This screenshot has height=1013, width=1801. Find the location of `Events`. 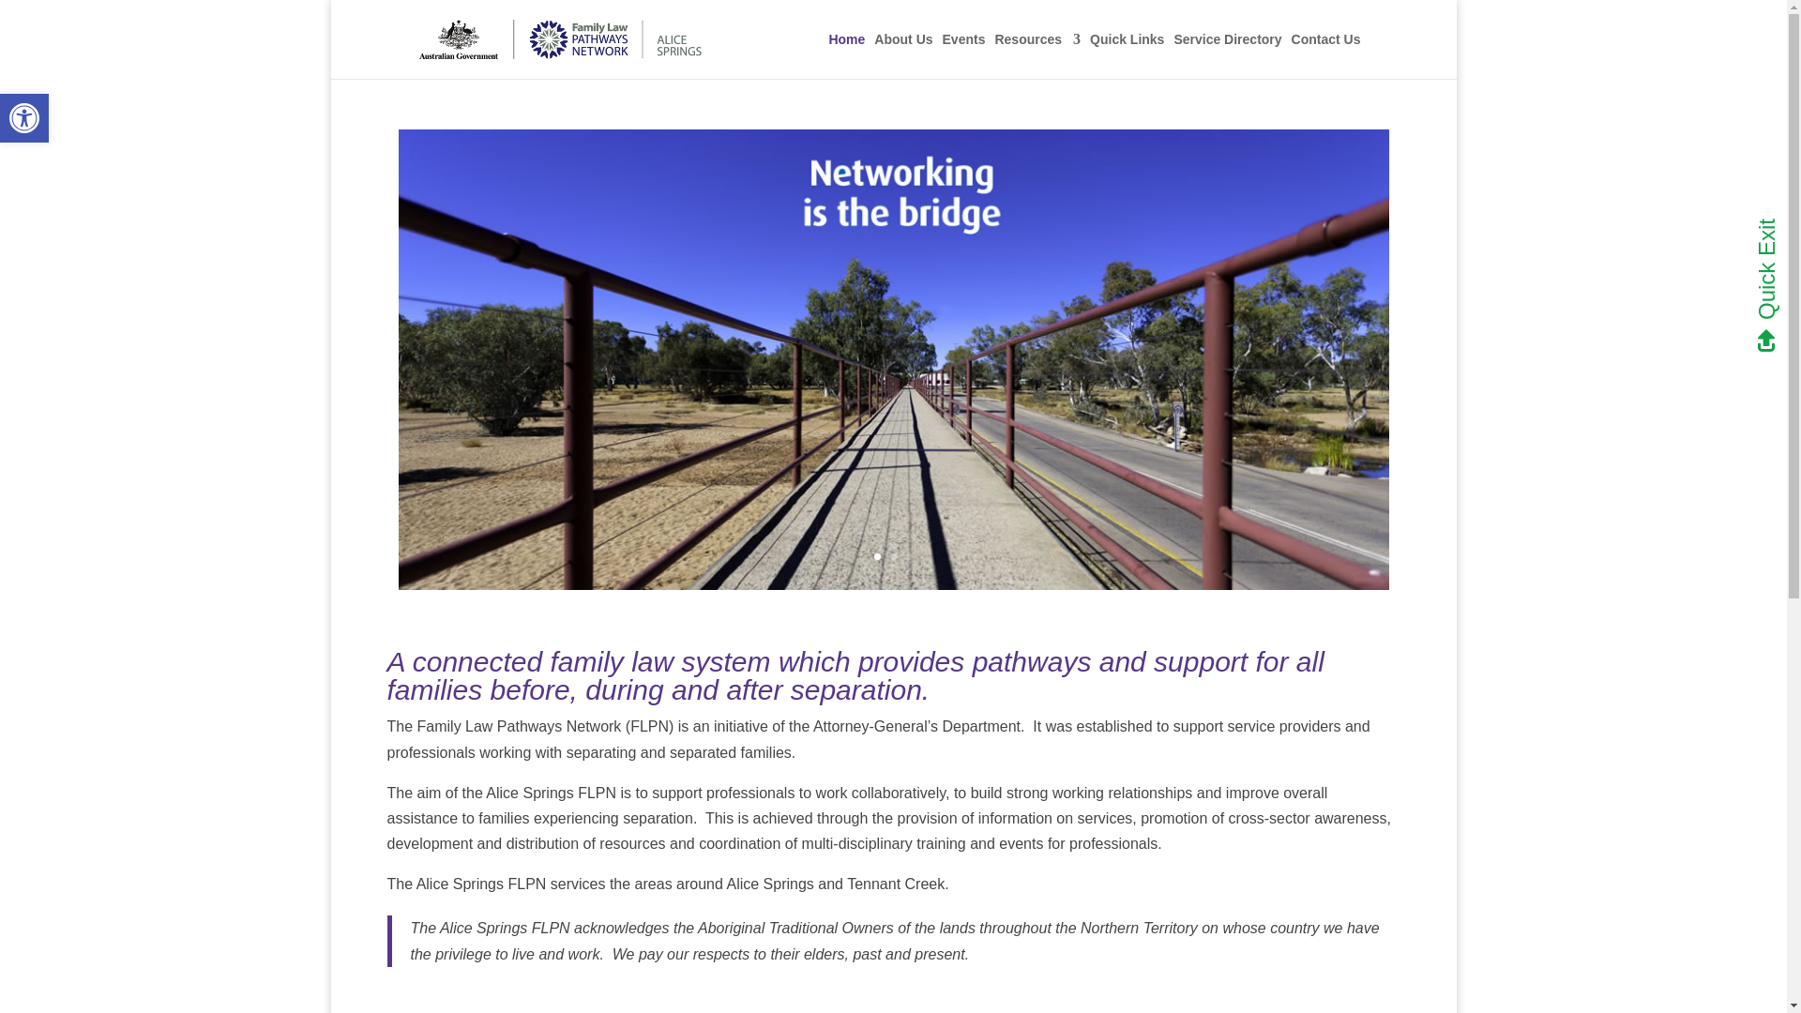

Events is located at coordinates (964, 56).